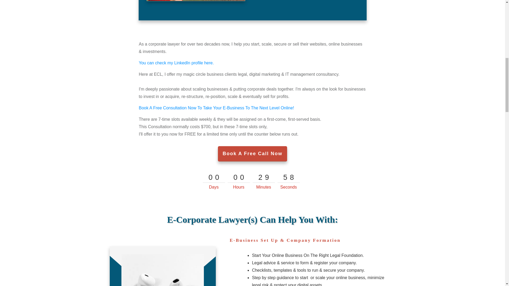 Image resolution: width=509 pixels, height=286 pixels. I want to click on Book A Free Call Now, so click(252, 154).